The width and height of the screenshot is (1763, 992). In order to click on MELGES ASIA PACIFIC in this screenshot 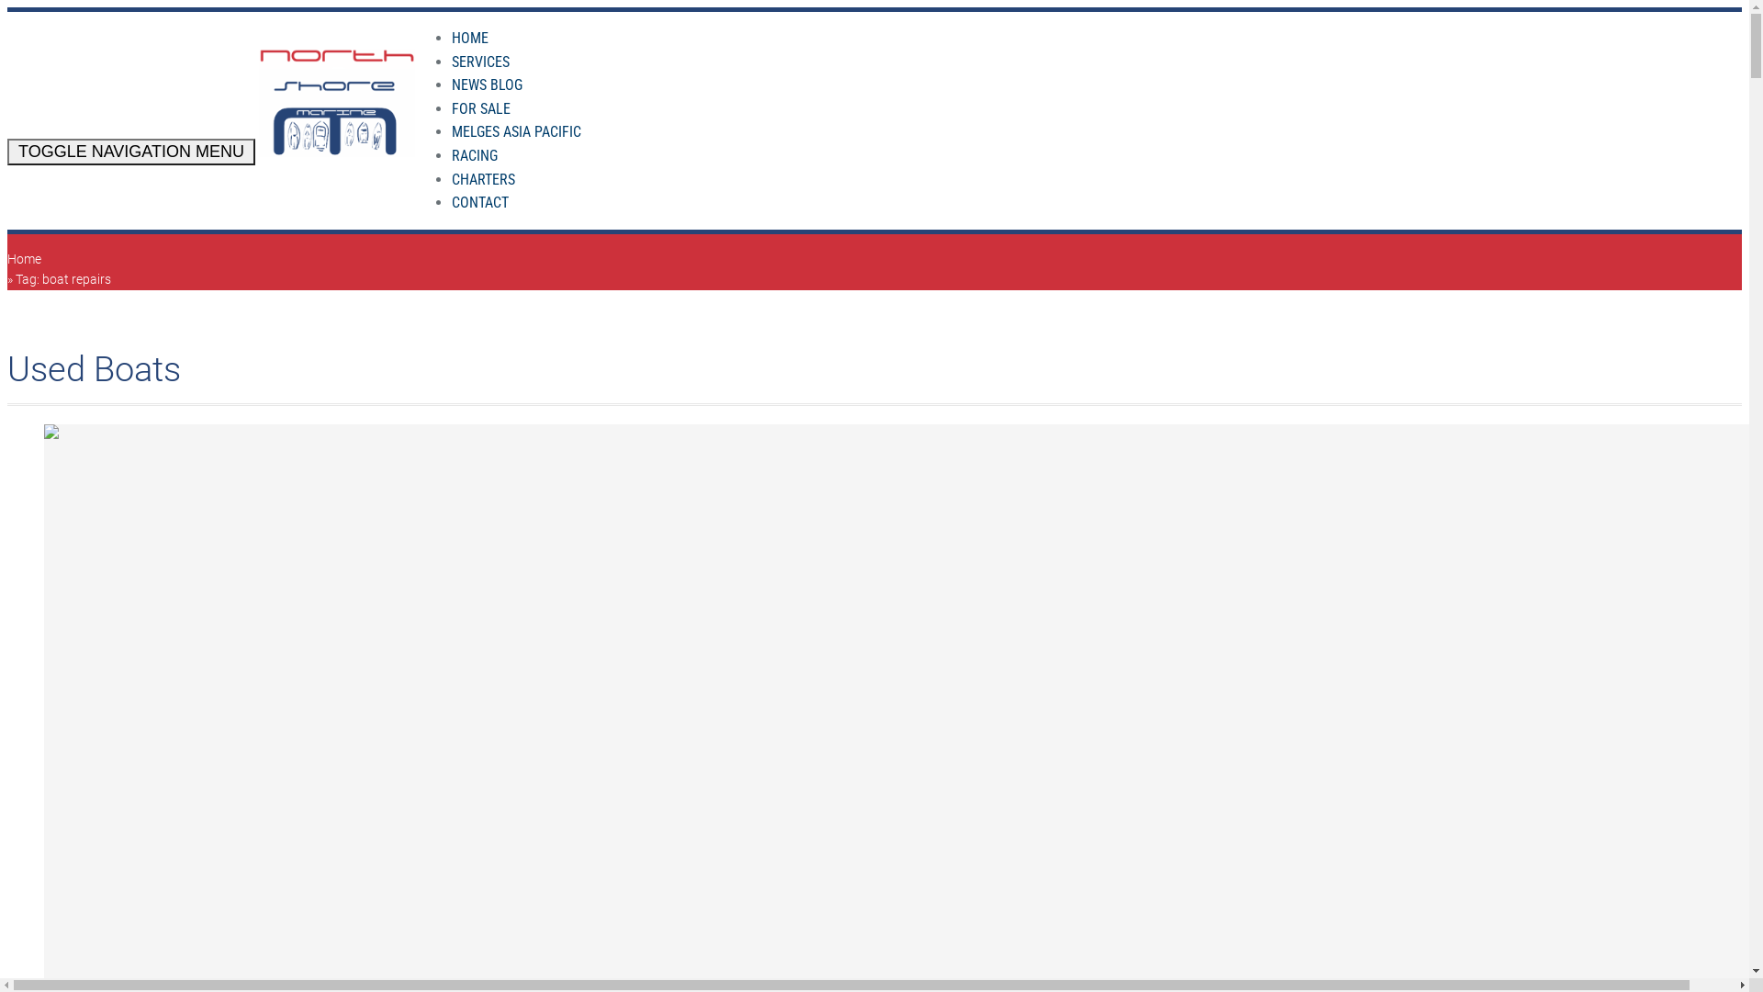, I will do `click(516, 132)`.